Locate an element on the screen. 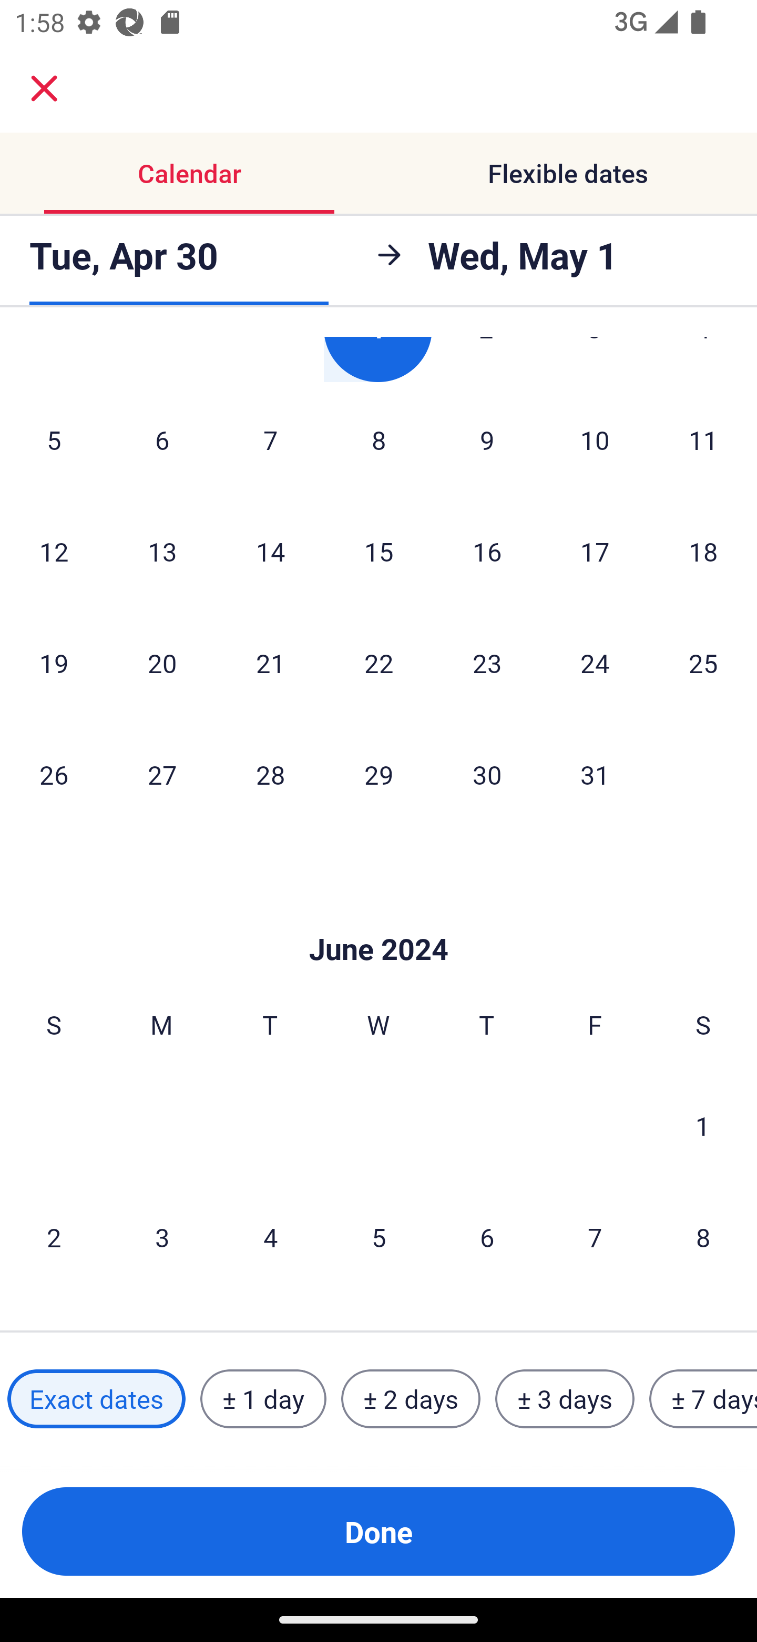  Flexible dates is located at coordinates (568, 173).